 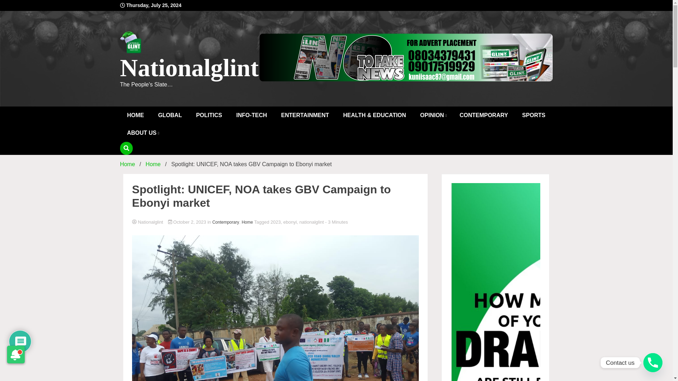 I want to click on ENTERTAINMENT, so click(x=305, y=115).